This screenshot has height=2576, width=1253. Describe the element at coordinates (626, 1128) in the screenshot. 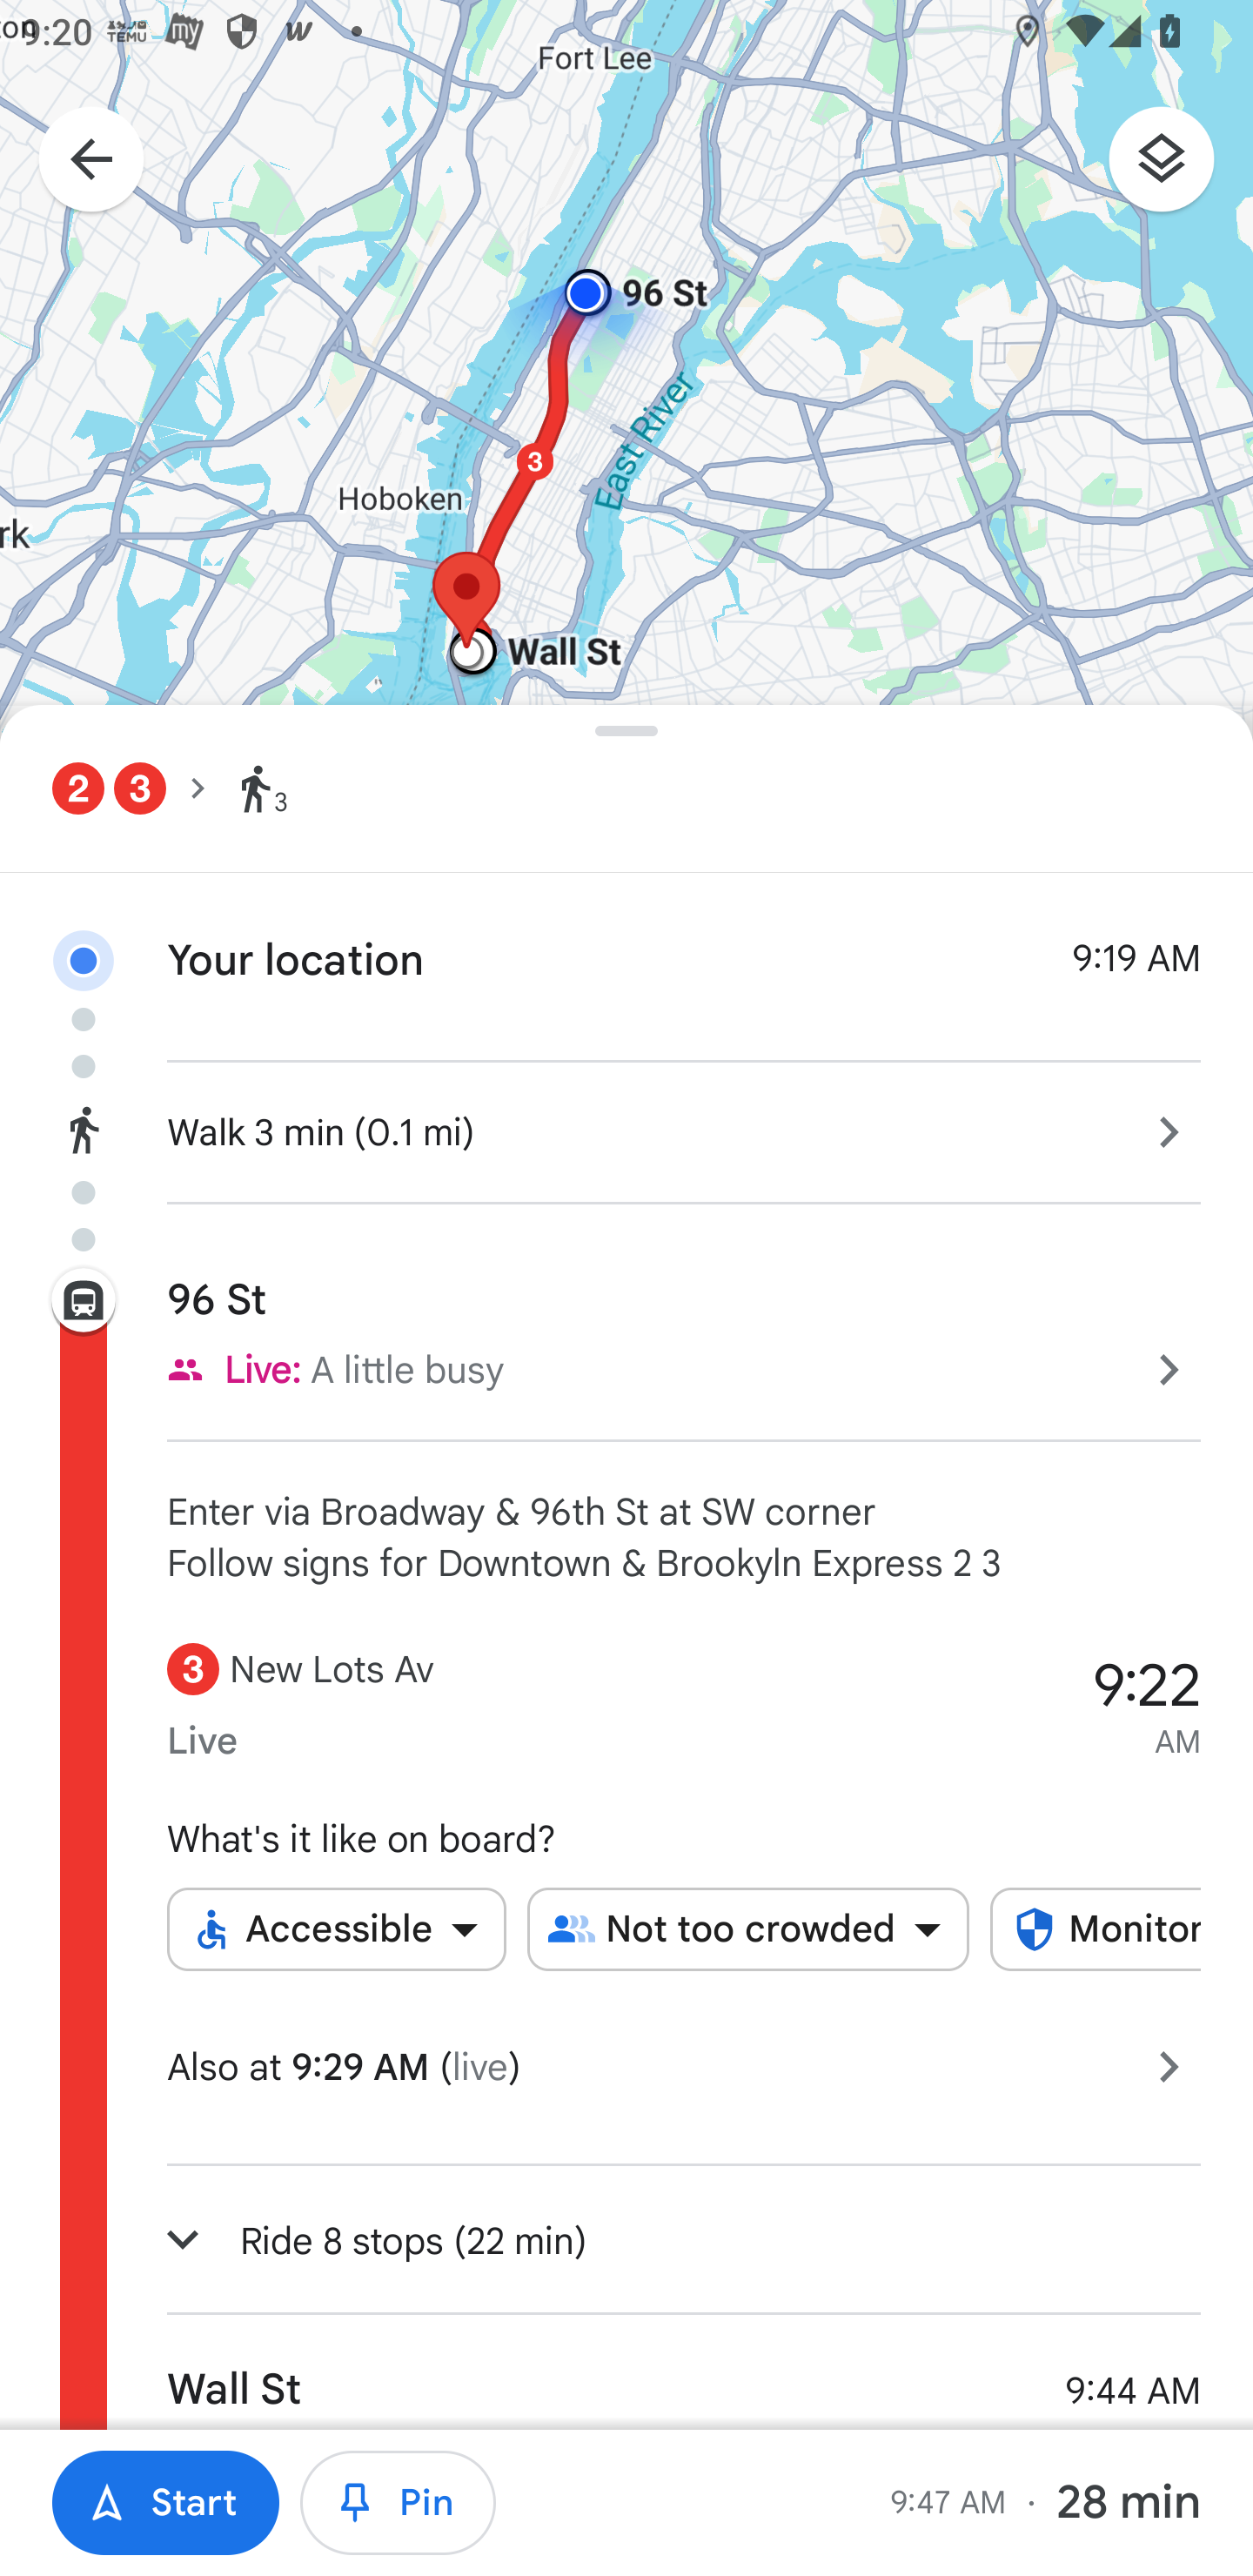

I see `Walk 3 min (0.1 mi) Zoom map` at that location.